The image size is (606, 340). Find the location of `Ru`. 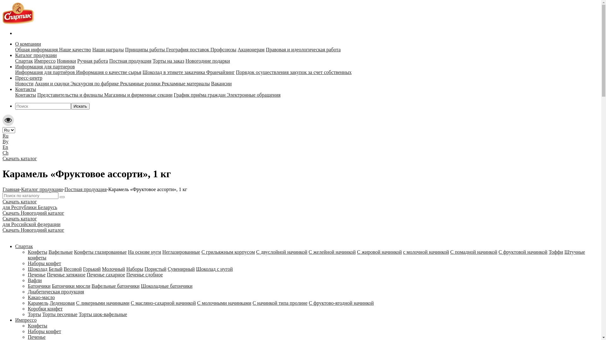

Ru is located at coordinates (6, 136).